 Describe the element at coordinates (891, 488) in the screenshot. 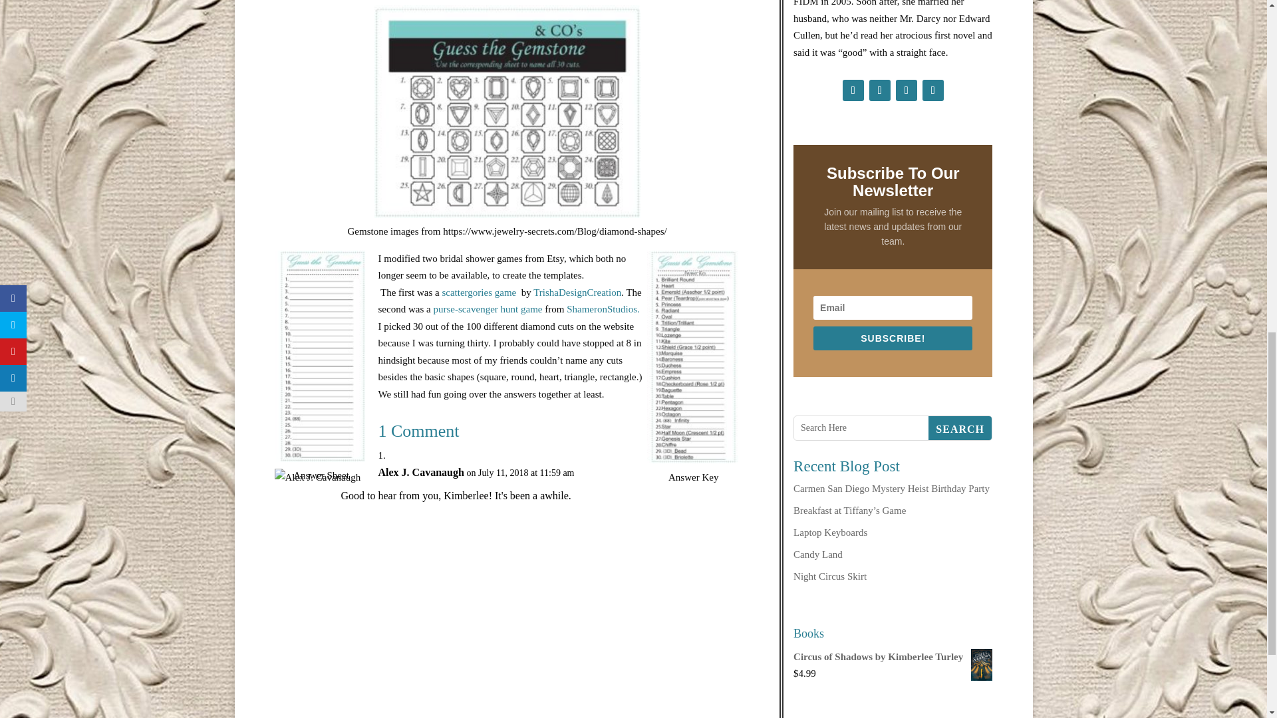

I see `Carmen San Diego Mystery Heist Birthday Party` at that location.